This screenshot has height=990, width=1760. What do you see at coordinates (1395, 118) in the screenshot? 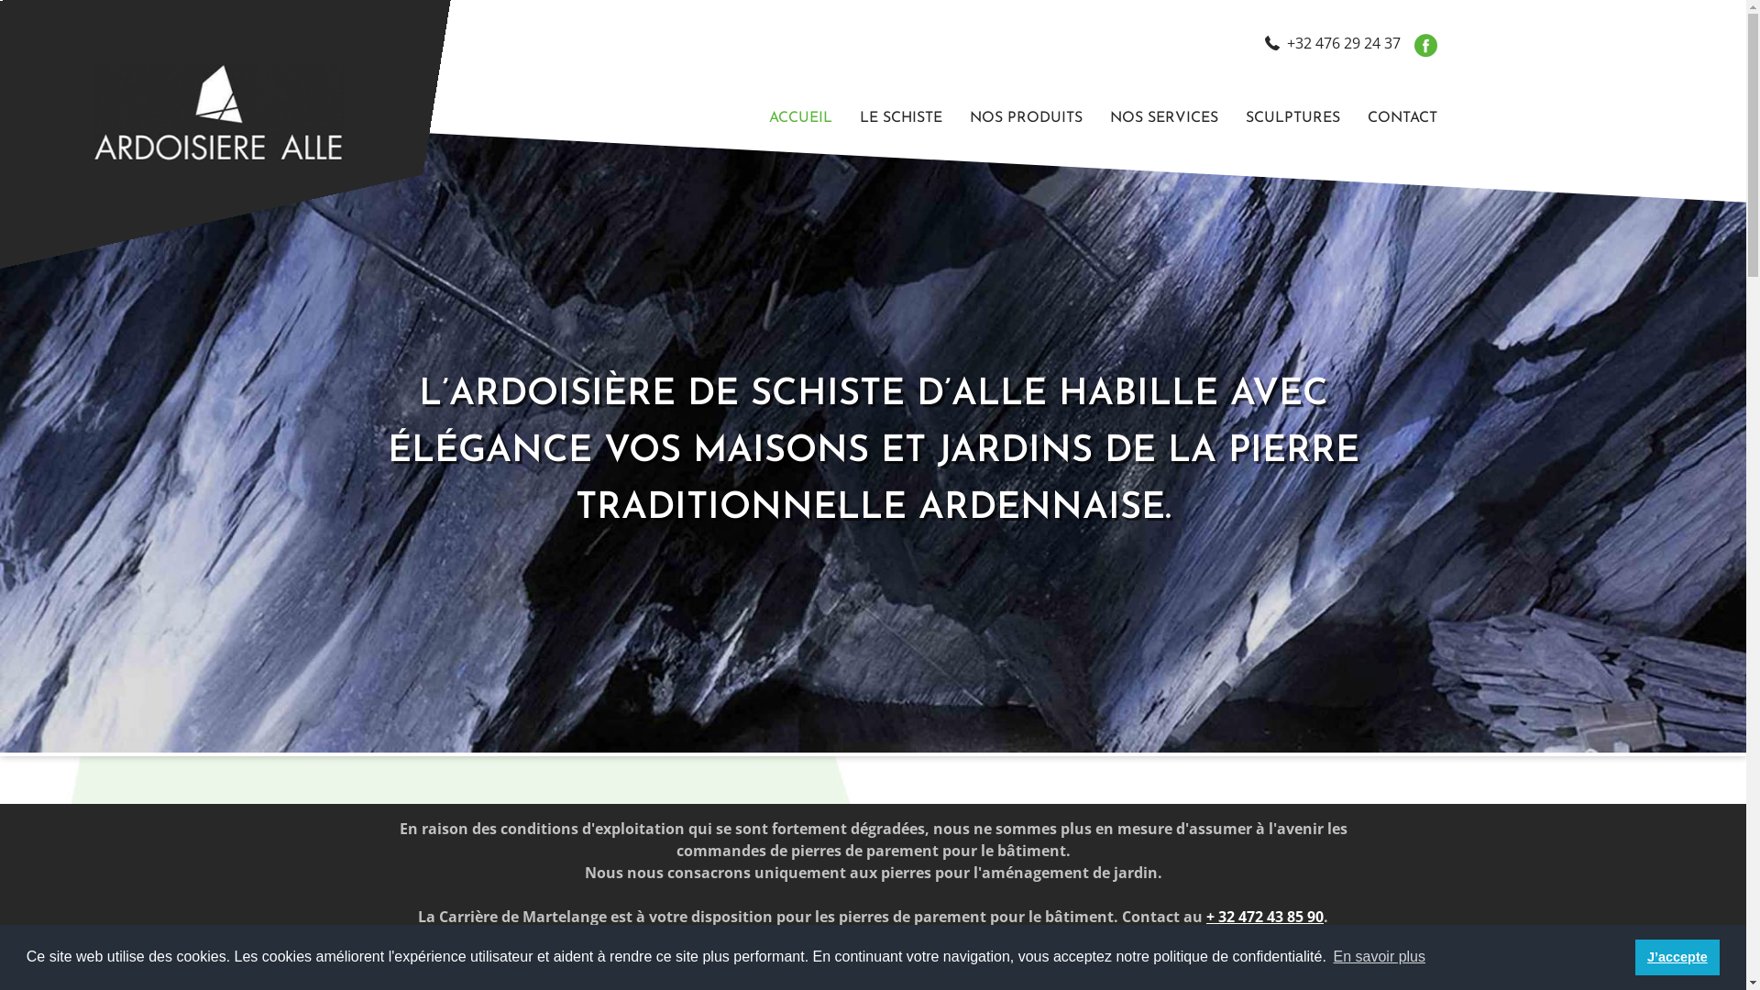
I see `CONTACT` at bounding box center [1395, 118].